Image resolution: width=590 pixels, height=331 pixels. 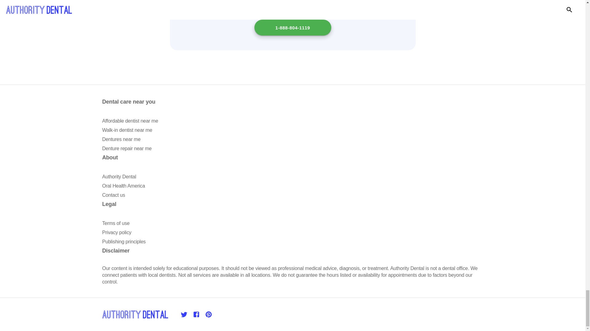 What do you see at coordinates (127, 148) in the screenshot?
I see `Denture repair near me` at bounding box center [127, 148].